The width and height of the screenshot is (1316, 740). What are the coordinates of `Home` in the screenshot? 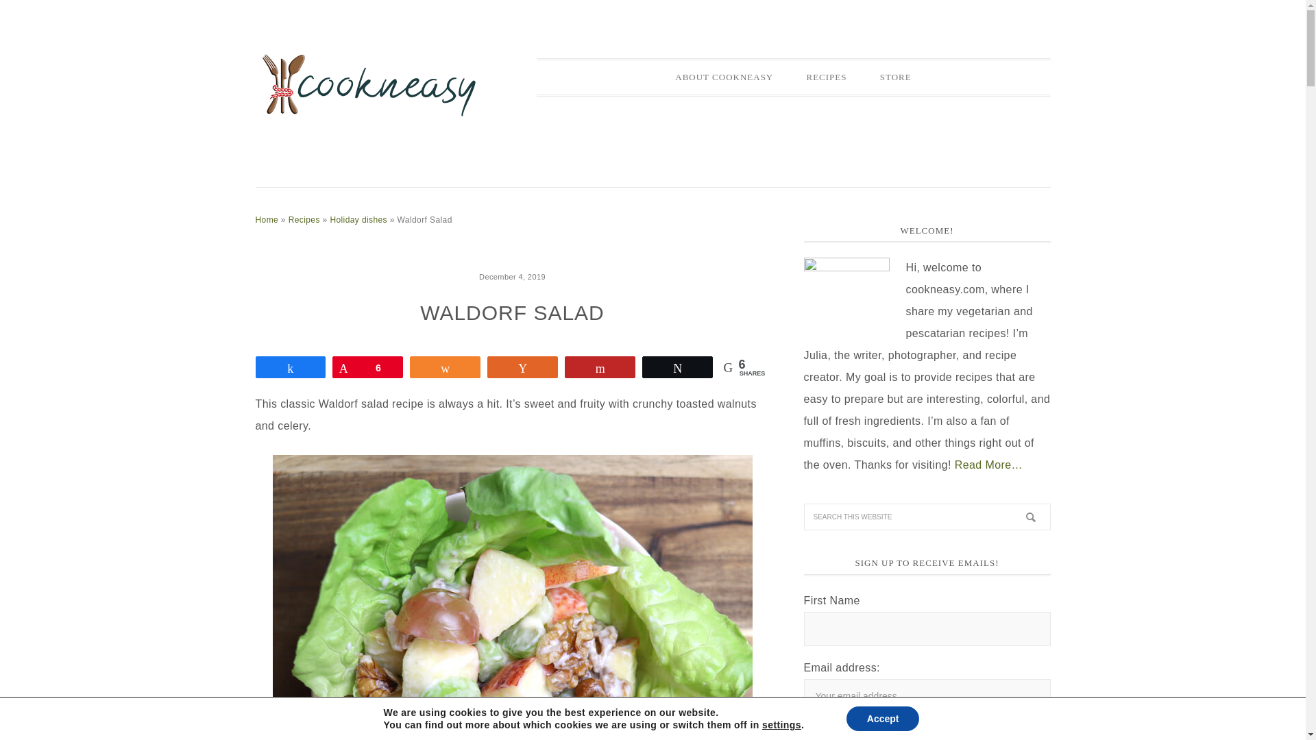 It's located at (266, 220).